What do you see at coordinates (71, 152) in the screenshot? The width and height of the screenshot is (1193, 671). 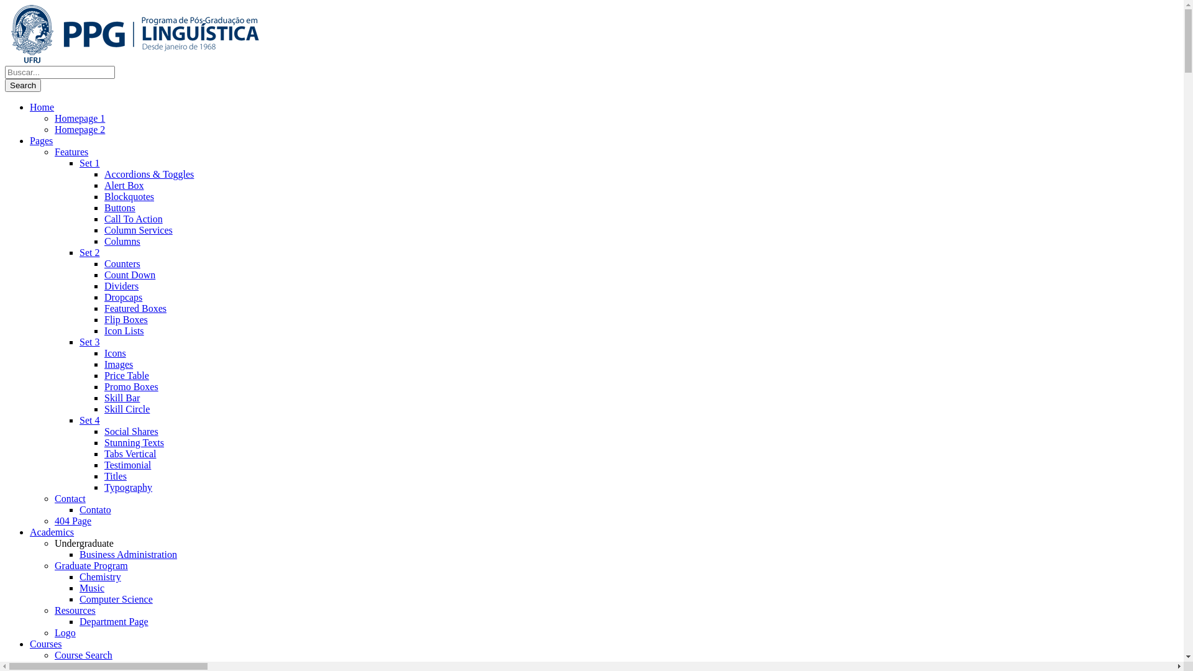 I see `Features` at bounding box center [71, 152].